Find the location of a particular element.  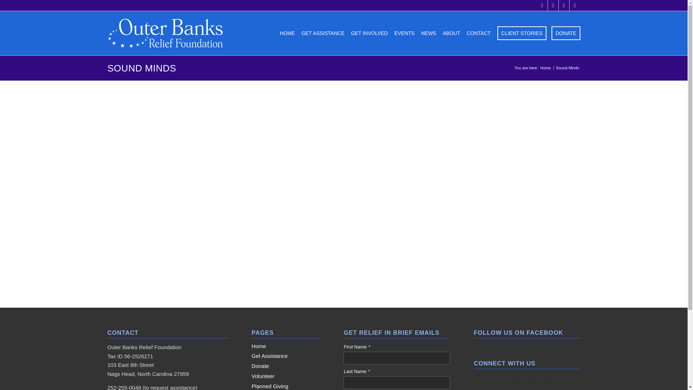

Outer Banks Relief Foundation is located at coordinates (545, 68).